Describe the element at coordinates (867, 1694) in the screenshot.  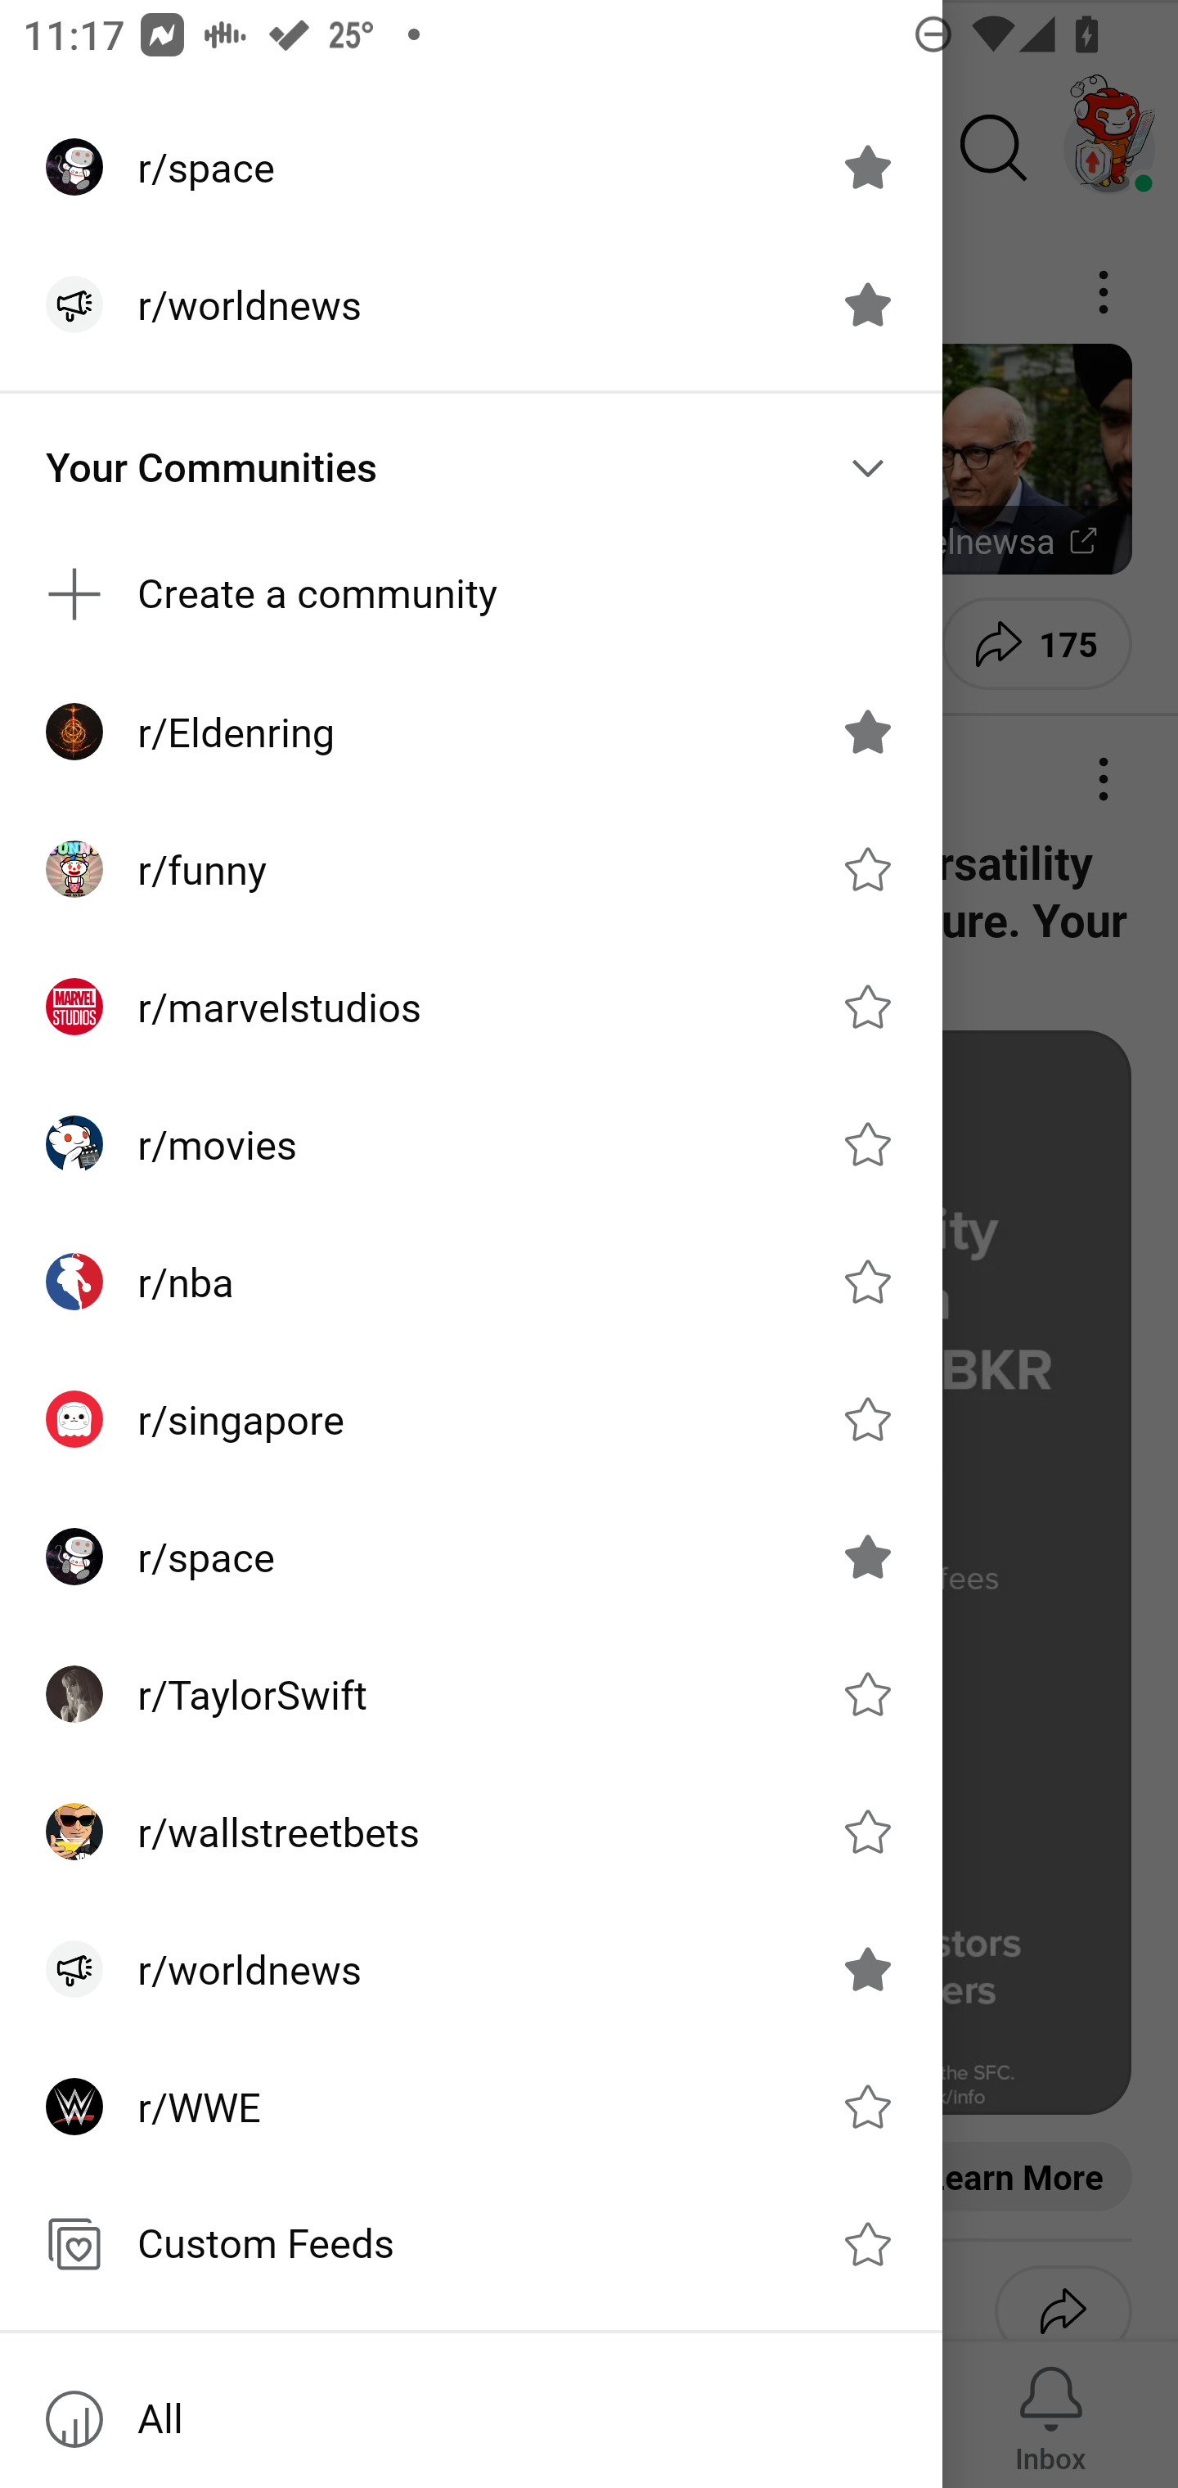
I see `Favorite r/TaylorSwift` at that location.